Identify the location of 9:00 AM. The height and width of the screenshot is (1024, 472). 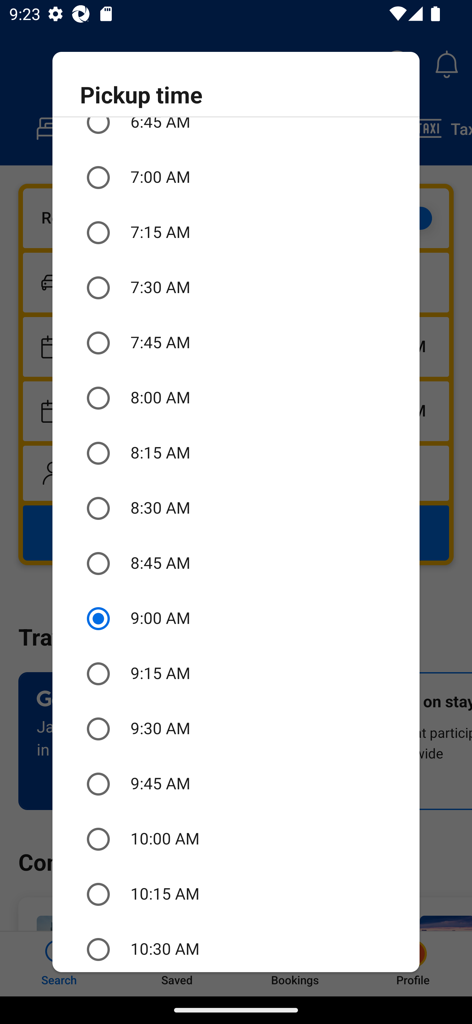
(236, 618).